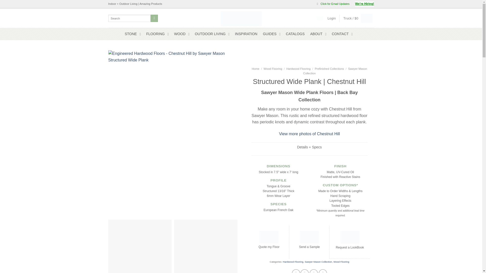 The image size is (486, 273). What do you see at coordinates (323, 271) in the screenshot?
I see `Pin on Pinterest` at bounding box center [323, 271].